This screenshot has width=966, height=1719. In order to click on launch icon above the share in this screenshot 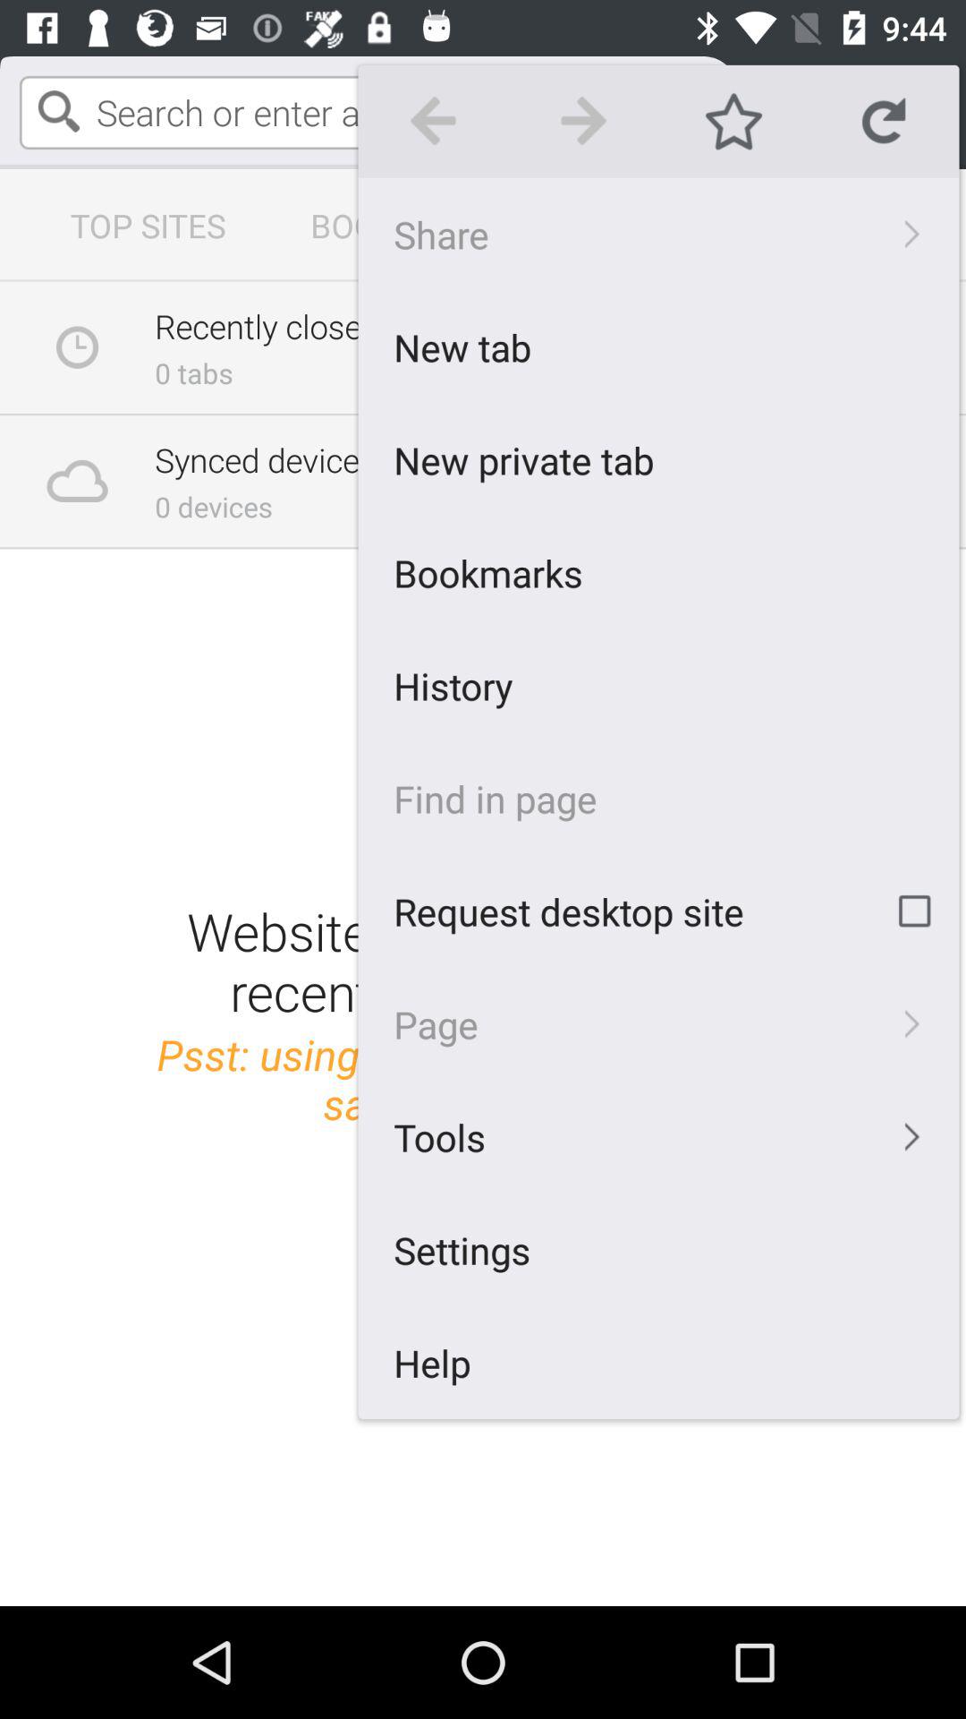, I will do `click(733, 121)`.